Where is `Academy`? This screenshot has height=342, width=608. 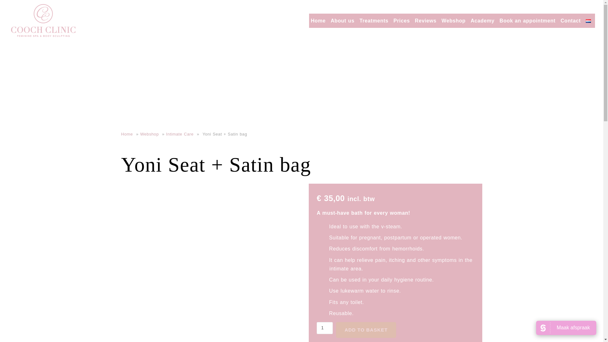
Academy is located at coordinates (482, 20).